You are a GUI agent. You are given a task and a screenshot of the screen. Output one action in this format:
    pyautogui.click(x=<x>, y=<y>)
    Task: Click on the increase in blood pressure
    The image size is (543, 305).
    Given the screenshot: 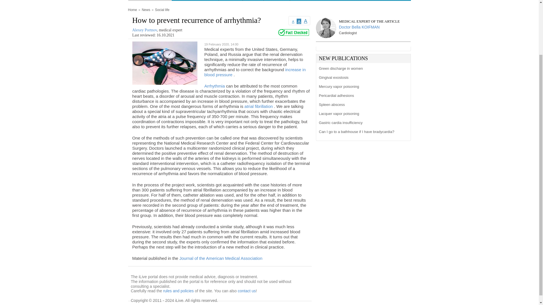 What is the action you would take?
    pyautogui.click(x=255, y=71)
    